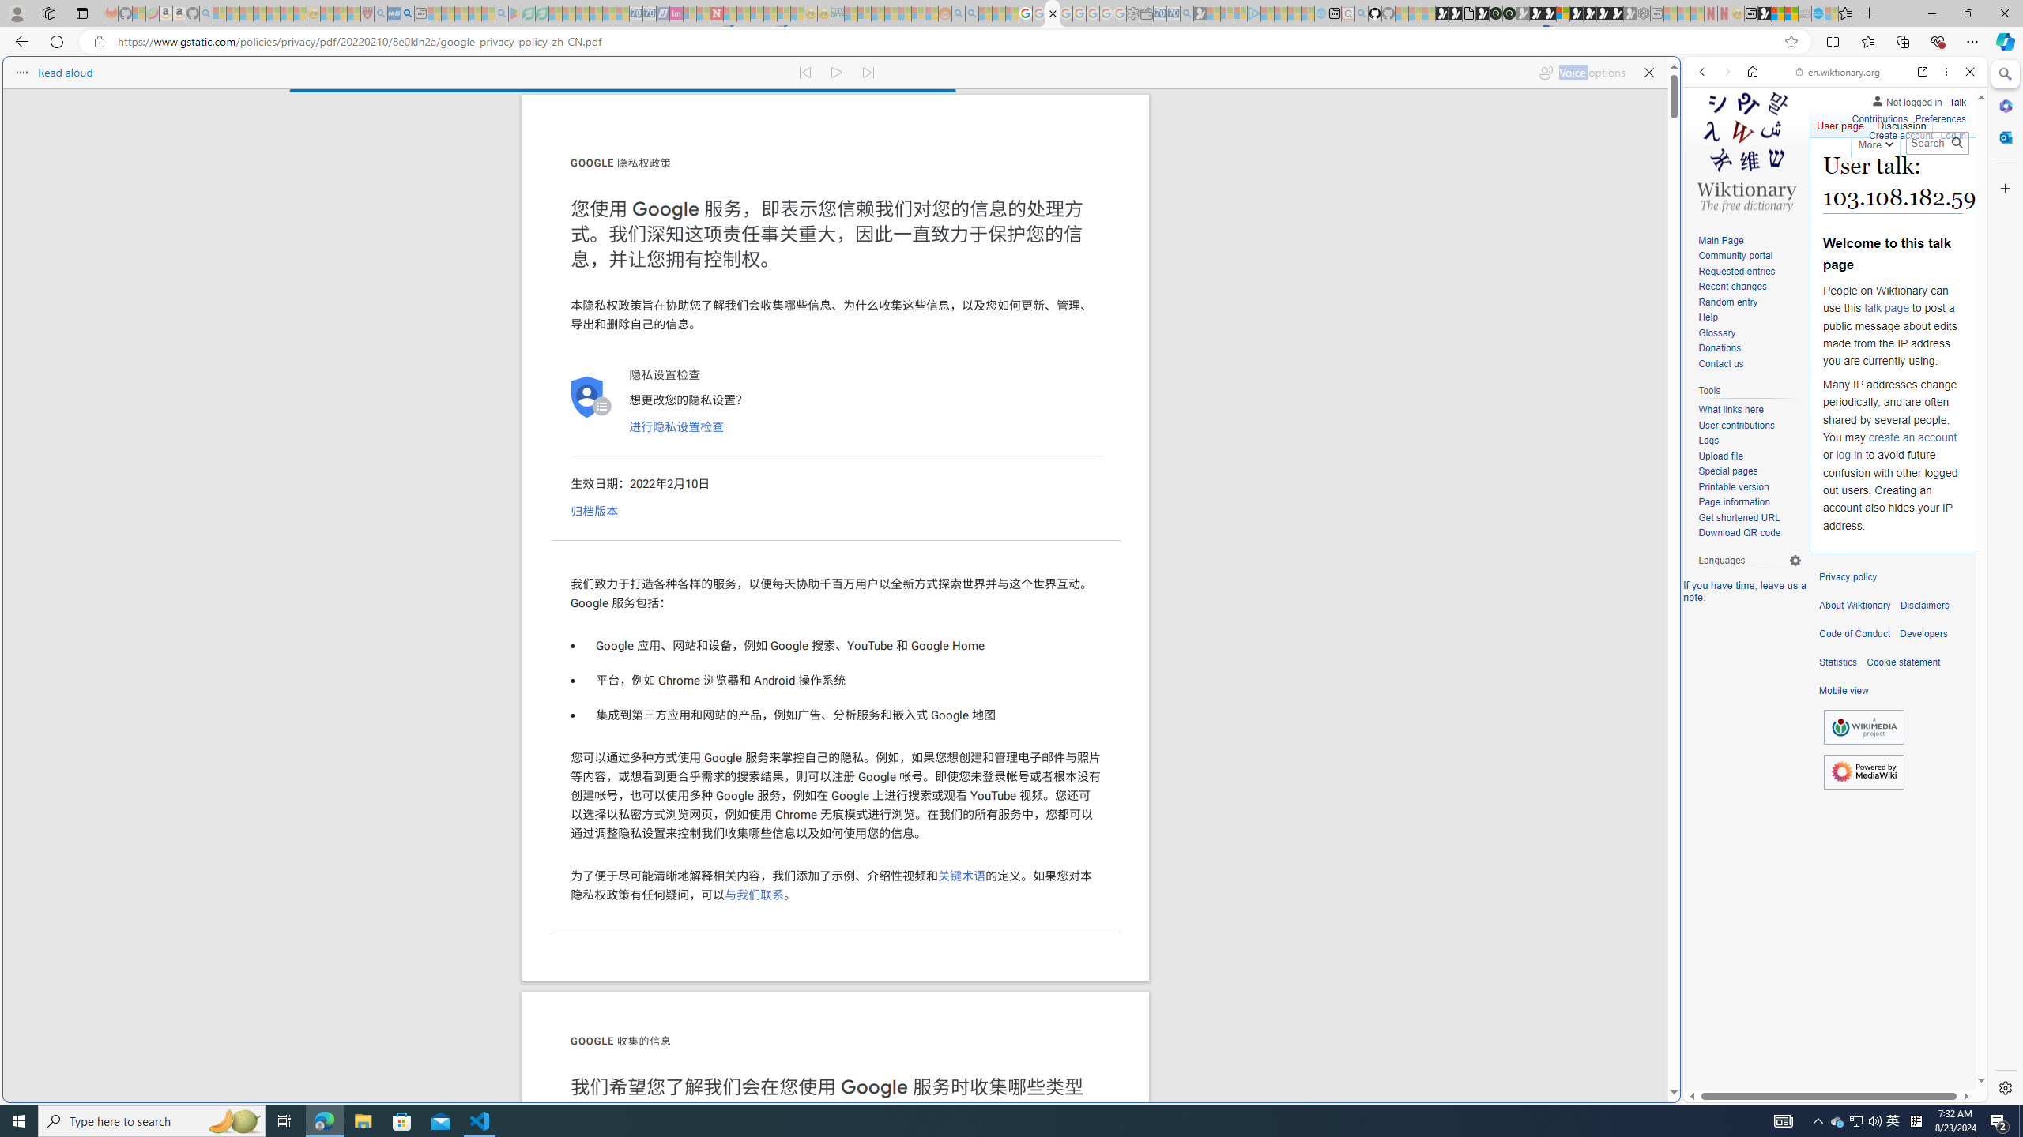 This screenshot has height=1137, width=2023. Describe the element at coordinates (1953, 133) in the screenshot. I see `Log in` at that location.